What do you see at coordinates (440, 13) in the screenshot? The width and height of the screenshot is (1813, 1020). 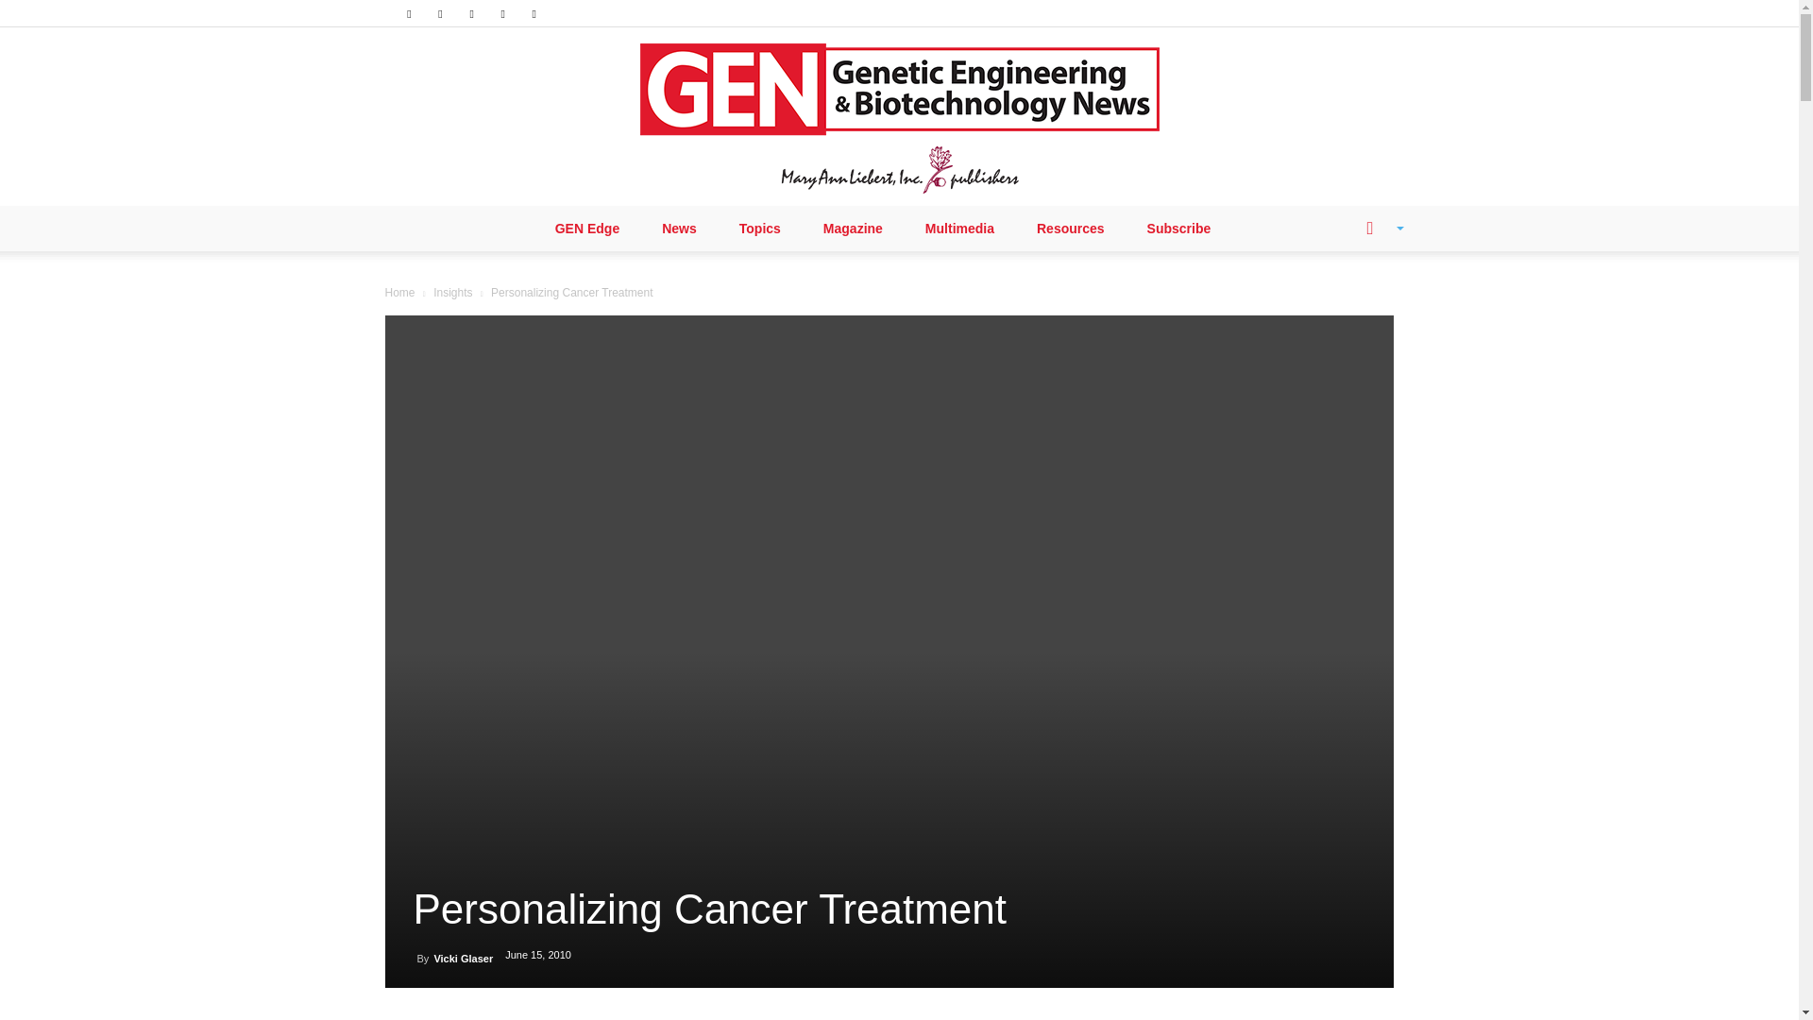 I see `Linkedin` at bounding box center [440, 13].